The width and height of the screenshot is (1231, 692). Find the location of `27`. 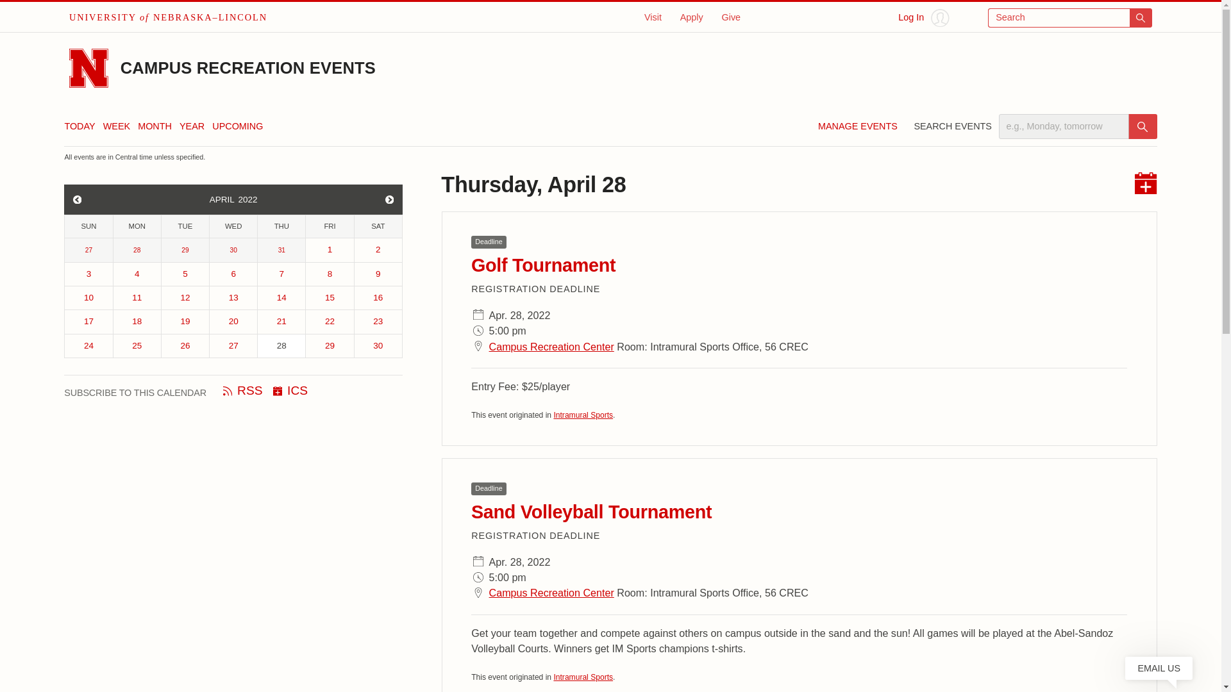

27 is located at coordinates (88, 250).